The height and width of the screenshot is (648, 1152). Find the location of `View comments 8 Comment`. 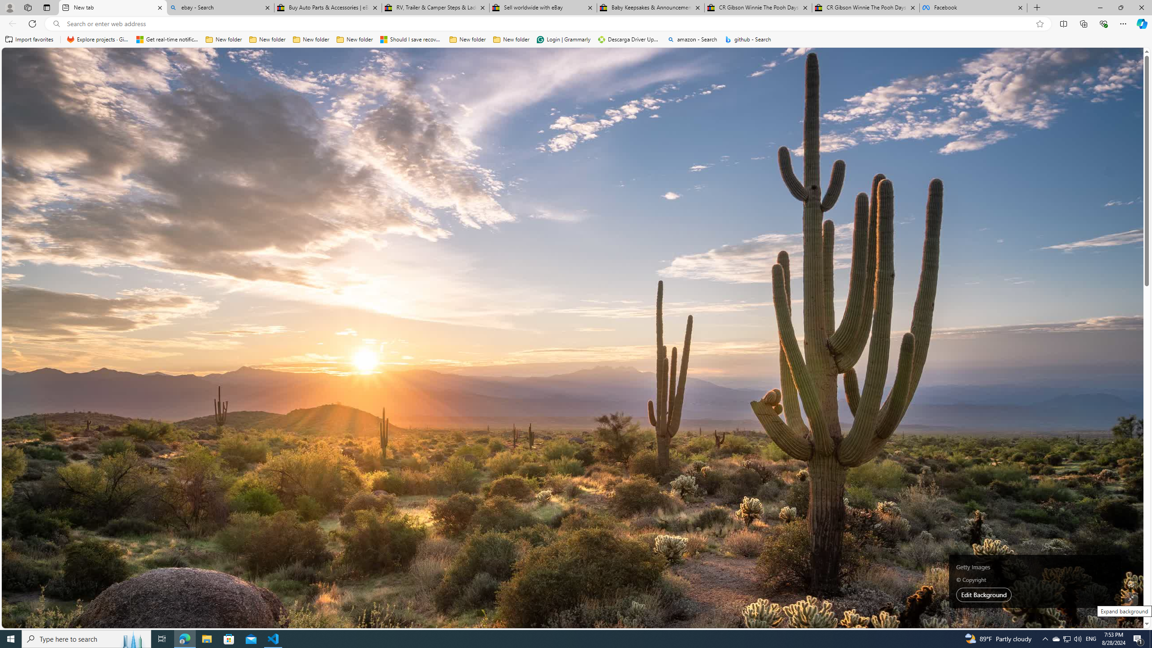

View comments 8 Comment is located at coordinates (699, 400).